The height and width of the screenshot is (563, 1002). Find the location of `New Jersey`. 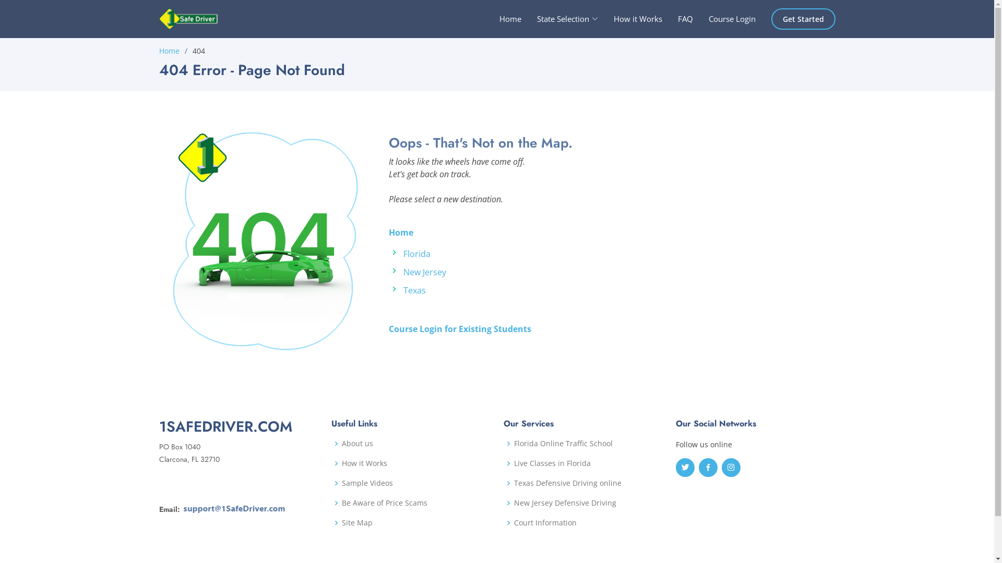

New Jersey is located at coordinates (424, 272).